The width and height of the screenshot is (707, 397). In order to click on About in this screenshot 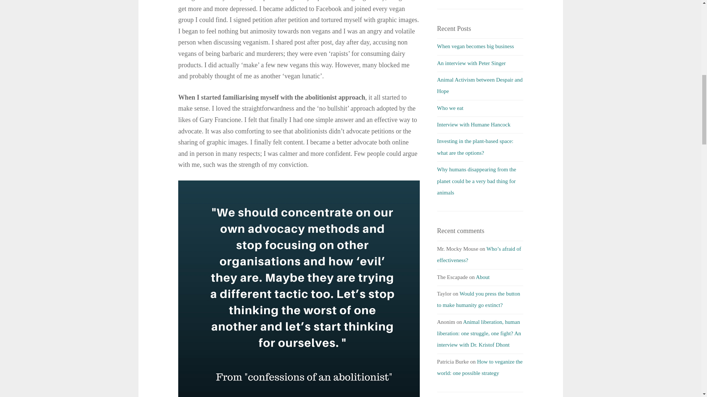, I will do `click(483, 277)`.